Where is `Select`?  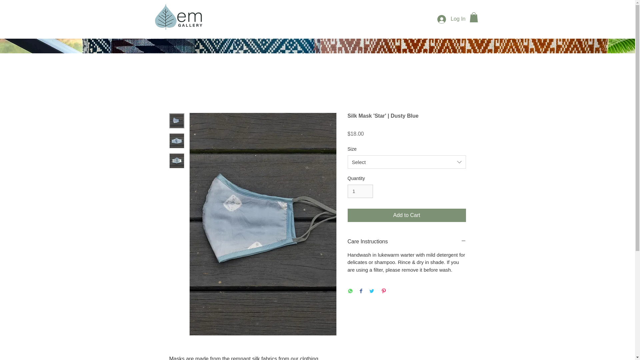 Select is located at coordinates (407, 162).